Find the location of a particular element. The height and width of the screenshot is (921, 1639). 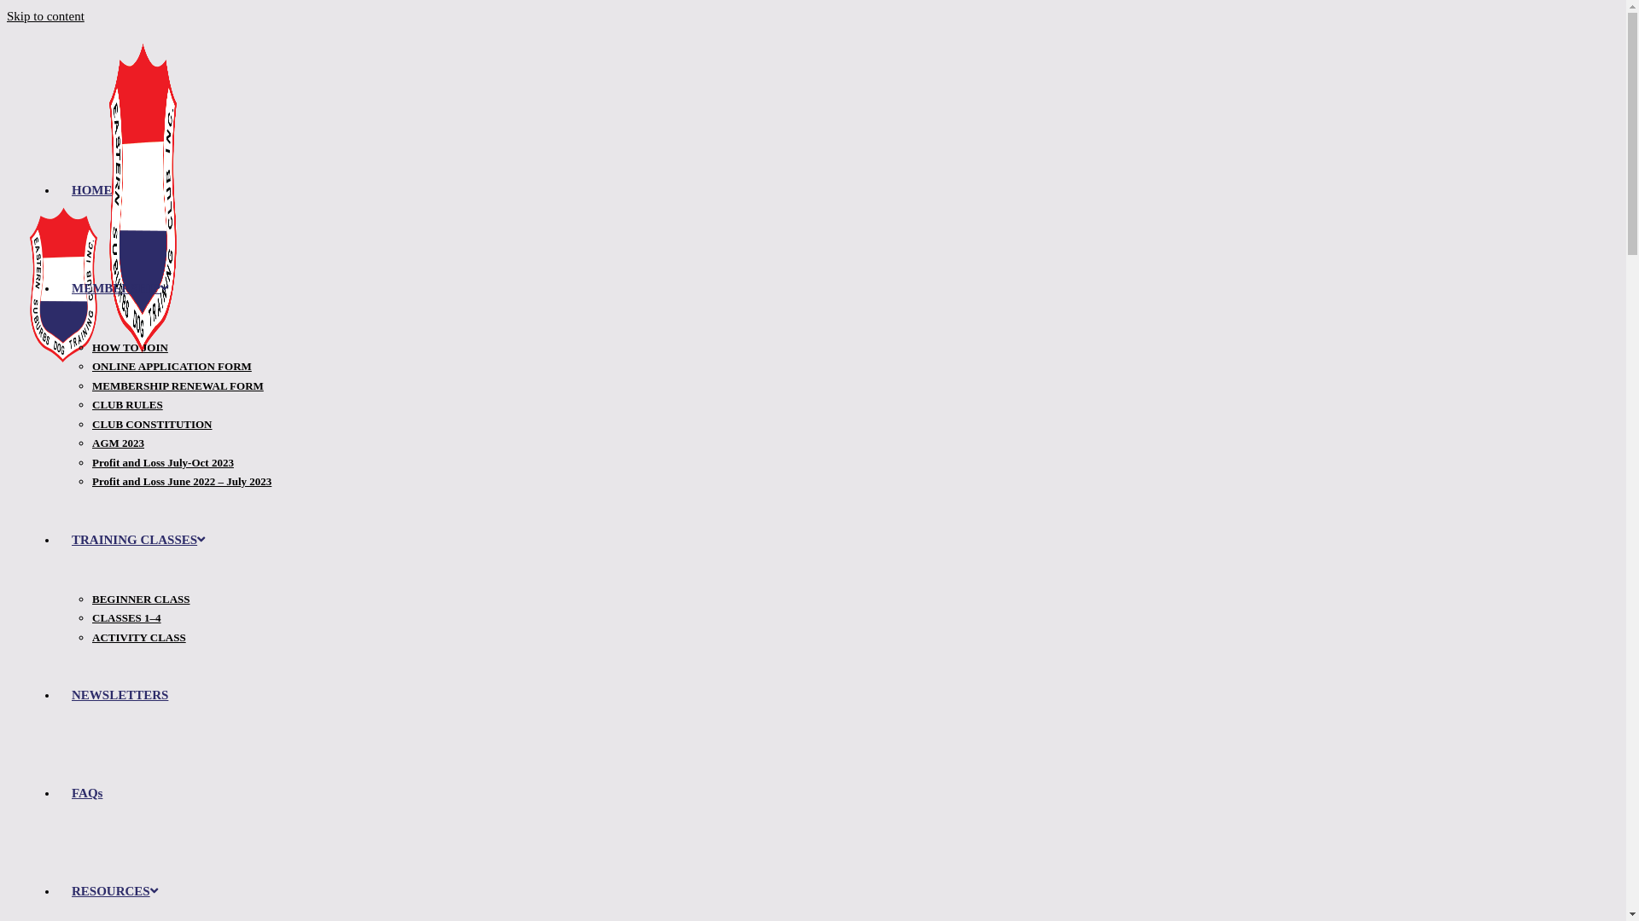

FAQs is located at coordinates (87, 793).